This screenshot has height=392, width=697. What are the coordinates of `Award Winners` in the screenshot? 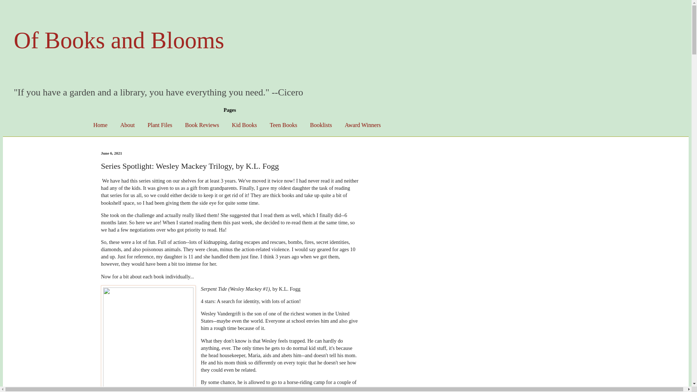 It's located at (363, 125).